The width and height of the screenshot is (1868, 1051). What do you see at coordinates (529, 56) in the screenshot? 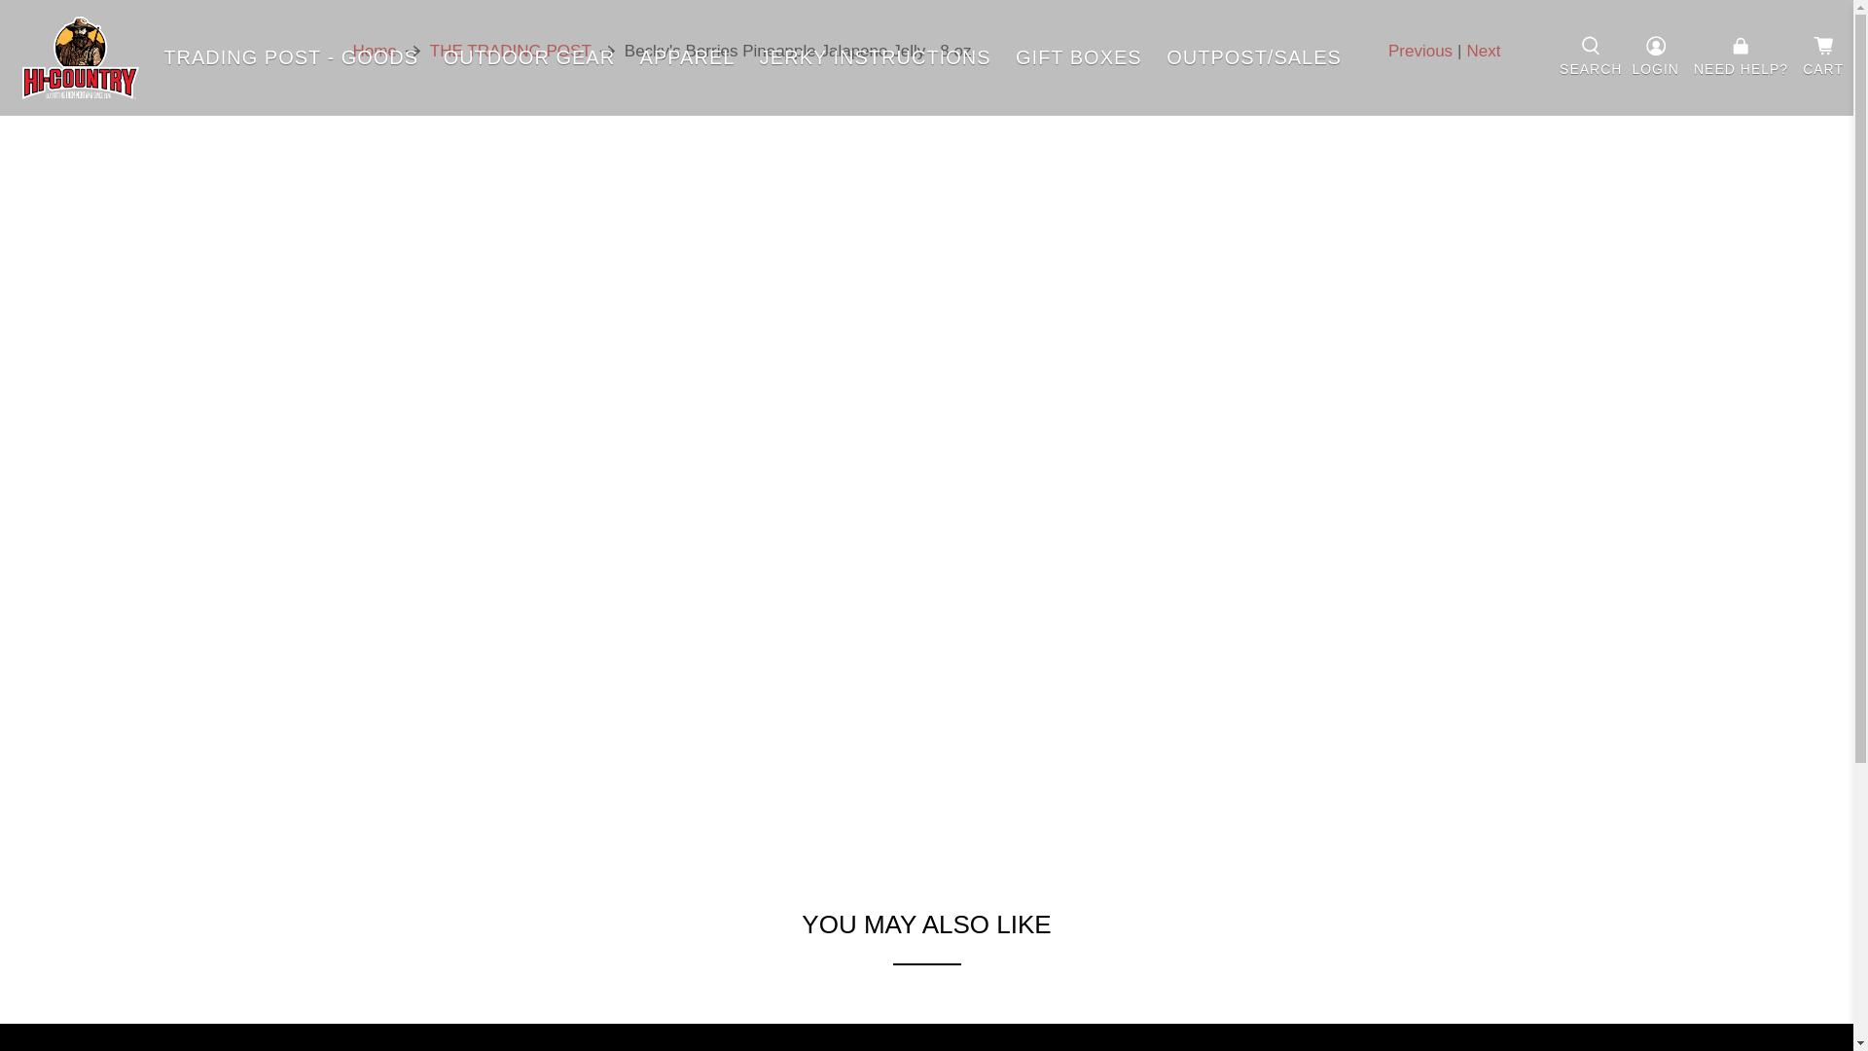
I see `OUTDOOR GEAR` at bounding box center [529, 56].